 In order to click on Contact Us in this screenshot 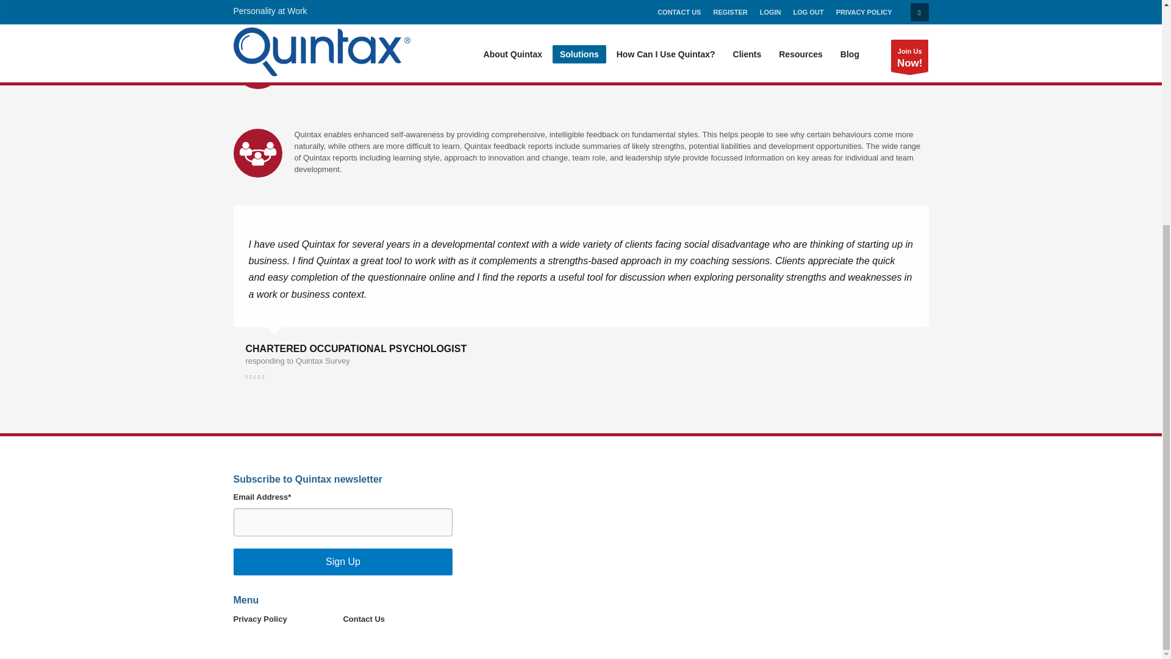, I will do `click(398, 620)`.